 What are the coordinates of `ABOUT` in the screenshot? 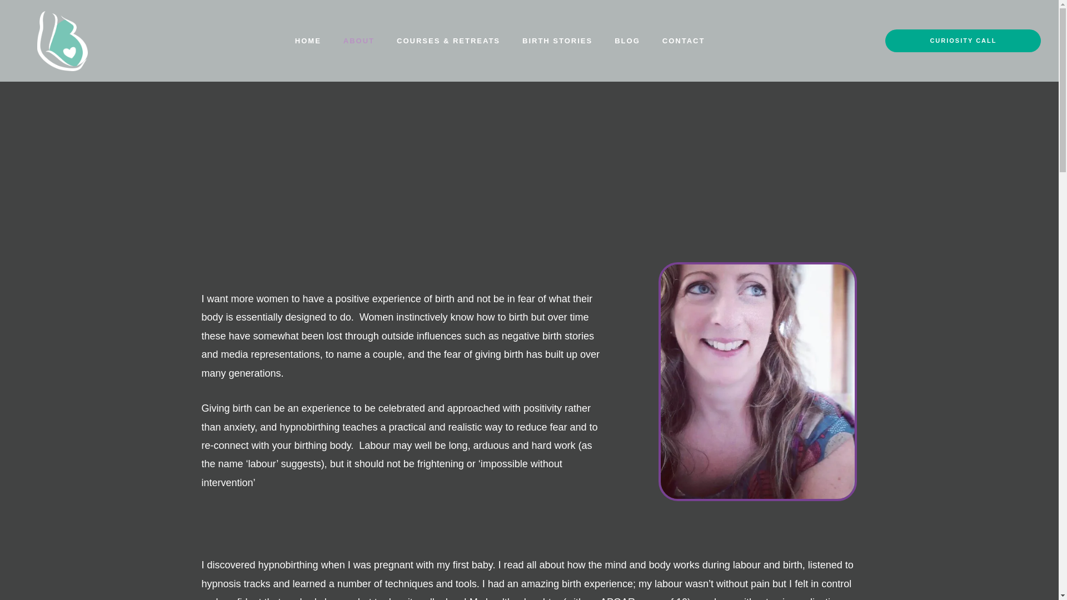 It's located at (358, 41).